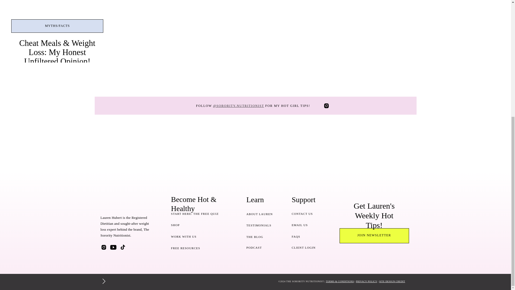 This screenshot has height=290, width=515. I want to click on FAQS, so click(307, 236).